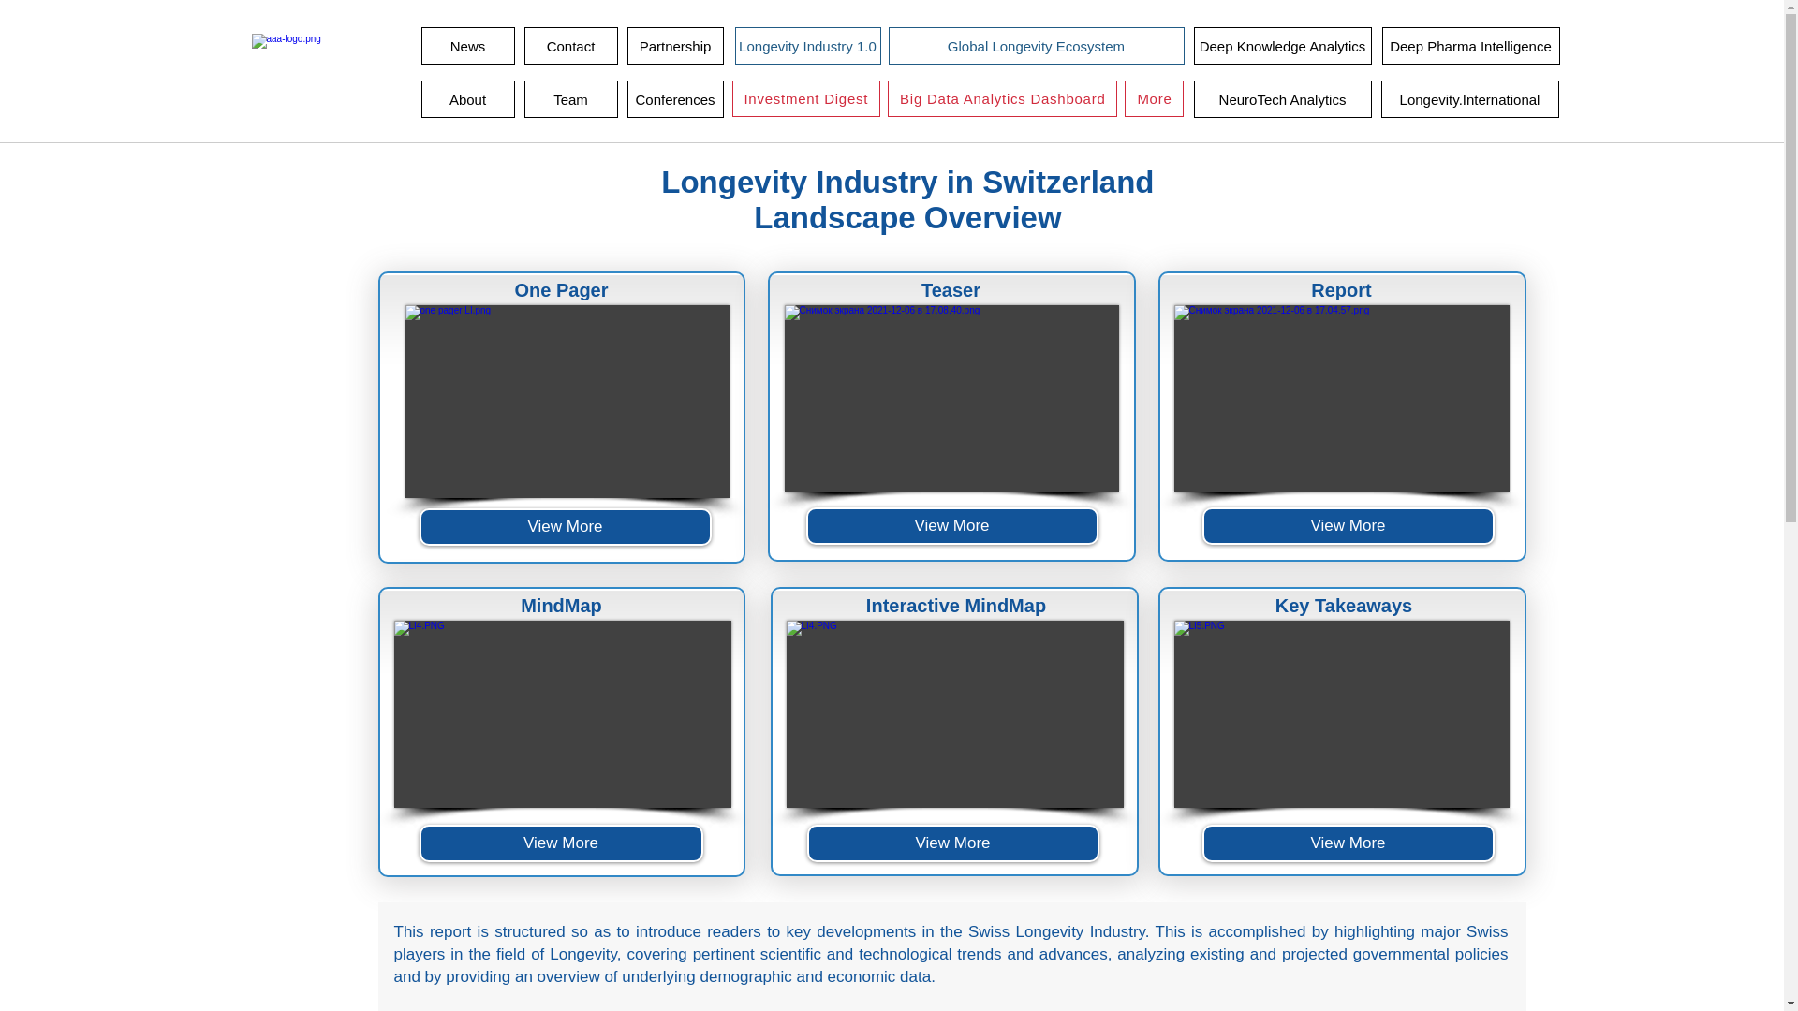  Describe the element at coordinates (676, 99) in the screenshot. I see `Conferences` at that location.